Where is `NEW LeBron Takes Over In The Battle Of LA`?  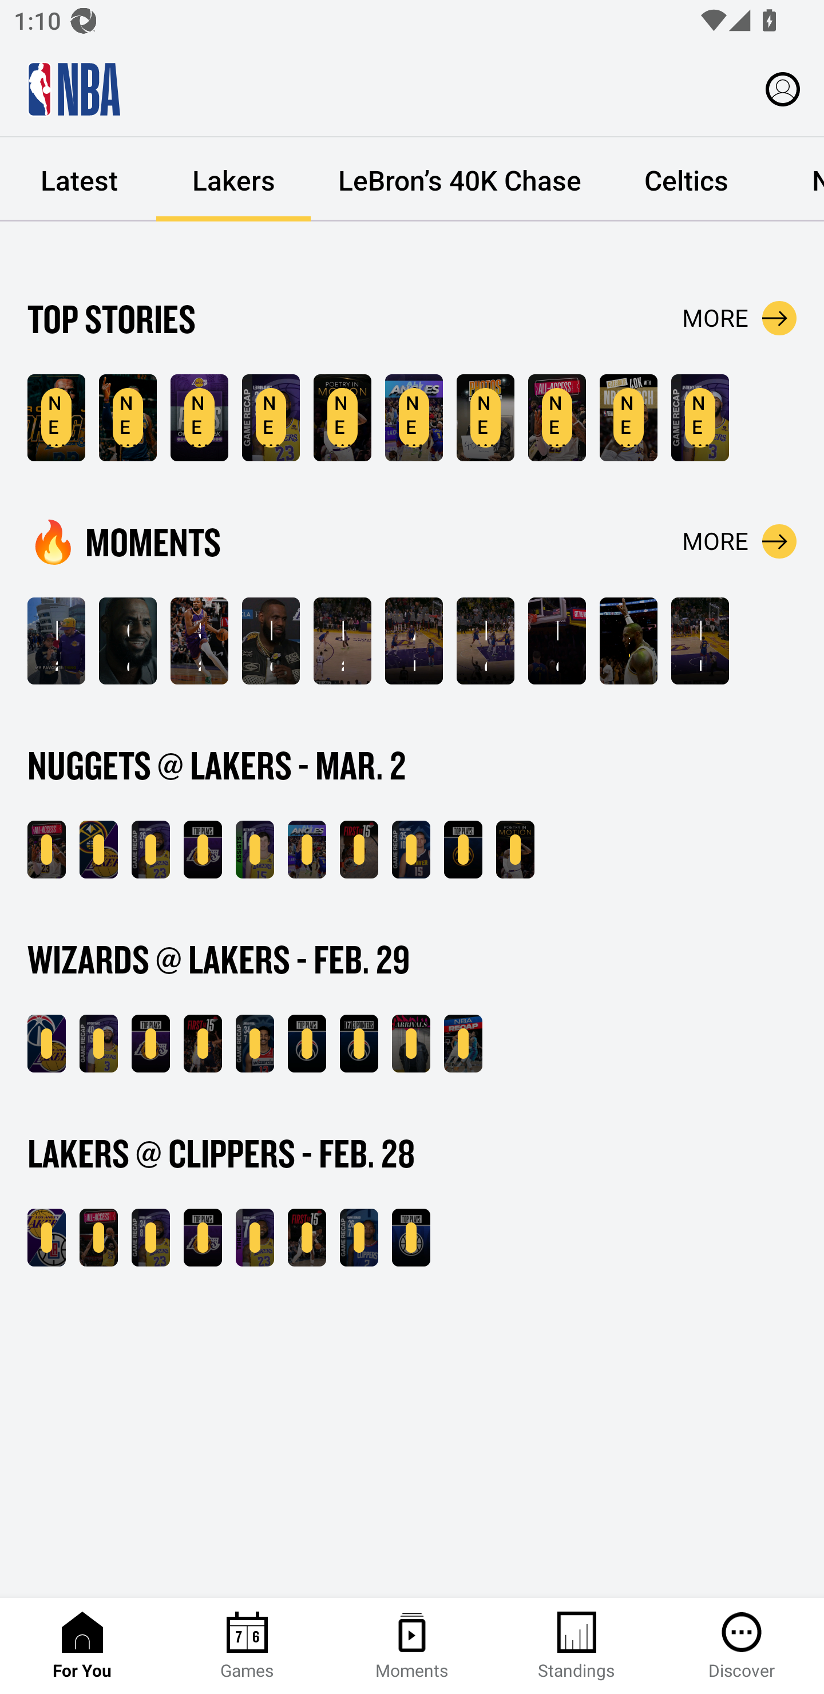
NEW LeBron Takes Over In The Battle Of LA is located at coordinates (98, 1238).